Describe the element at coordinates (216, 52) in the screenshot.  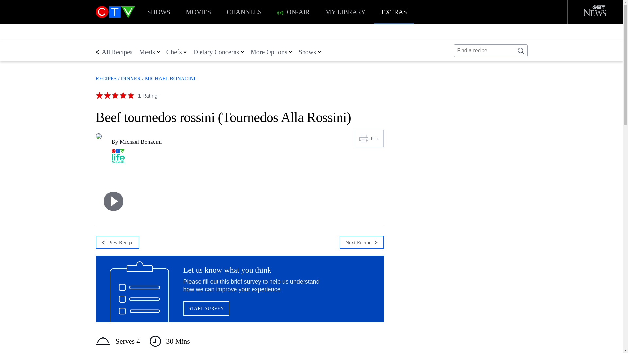
I see `Dietary Concerns` at that location.